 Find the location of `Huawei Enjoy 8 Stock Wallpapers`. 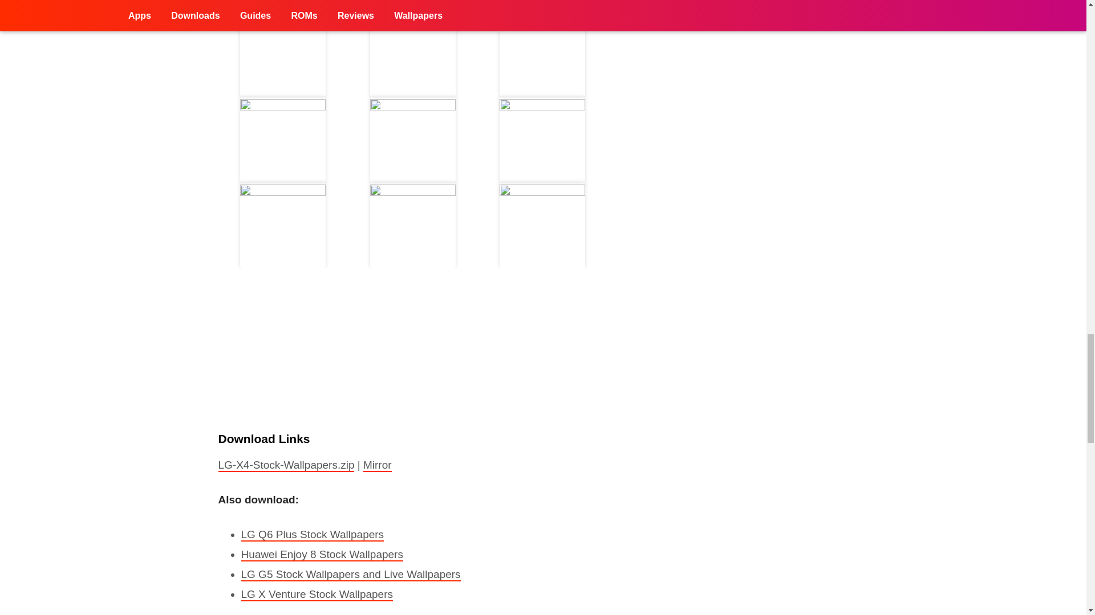

Huawei Enjoy 8 Stock Wallpapers is located at coordinates (322, 555).